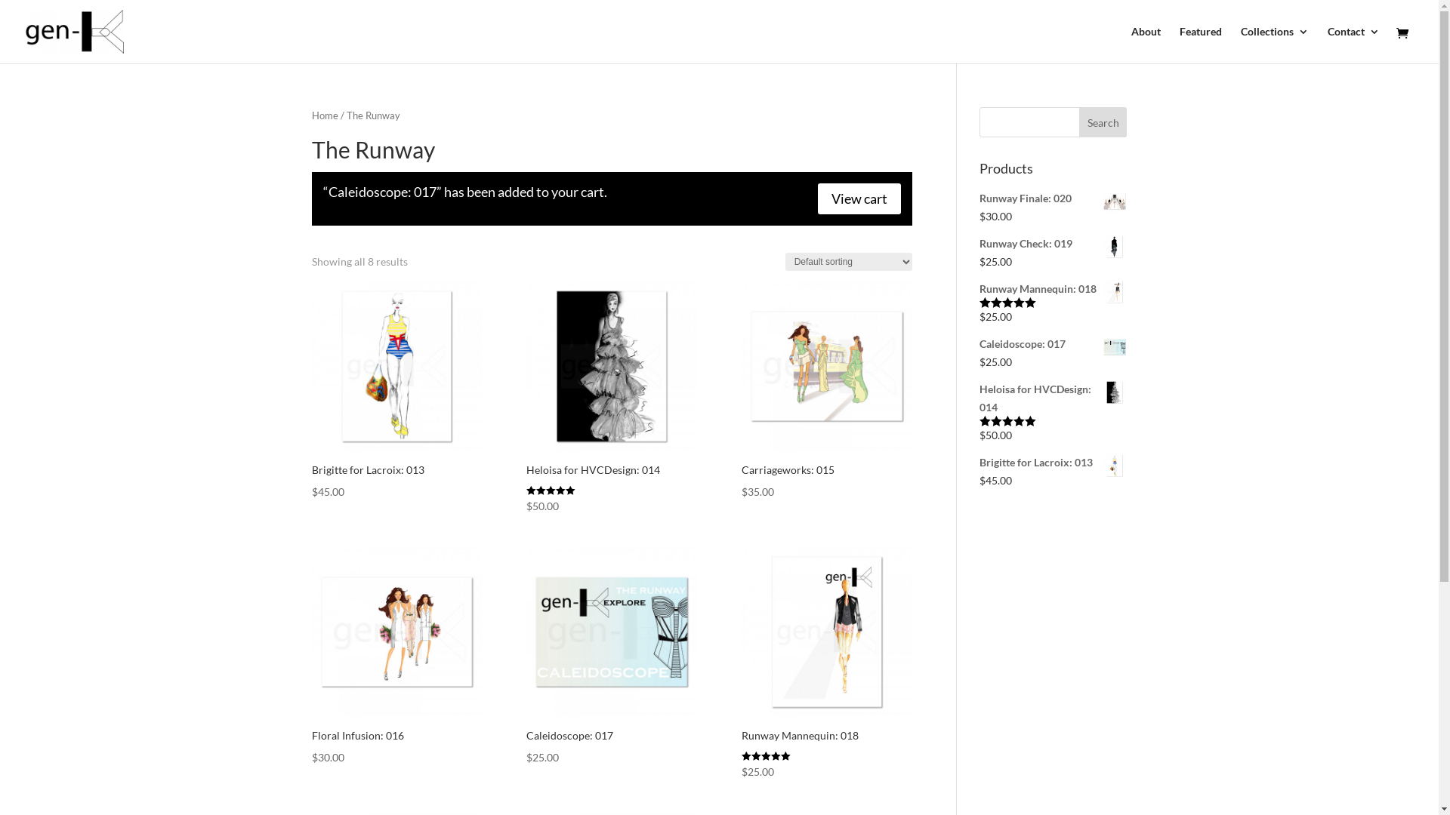 This screenshot has height=815, width=1450. Describe the element at coordinates (396, 657) in the screenshot. I see `Floral Infusion: 016
$30.00` at that location.